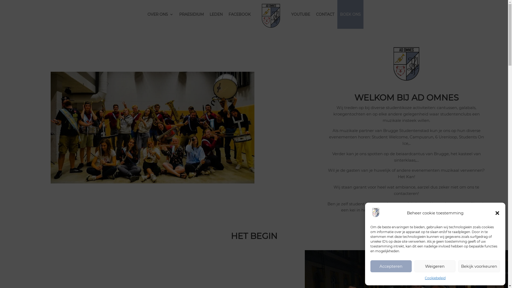 The width and height of the screenshot is (512, 288). Describe the element at coordinates (239, 14) in the screenshot. I see `FACEBOOK` at that location.